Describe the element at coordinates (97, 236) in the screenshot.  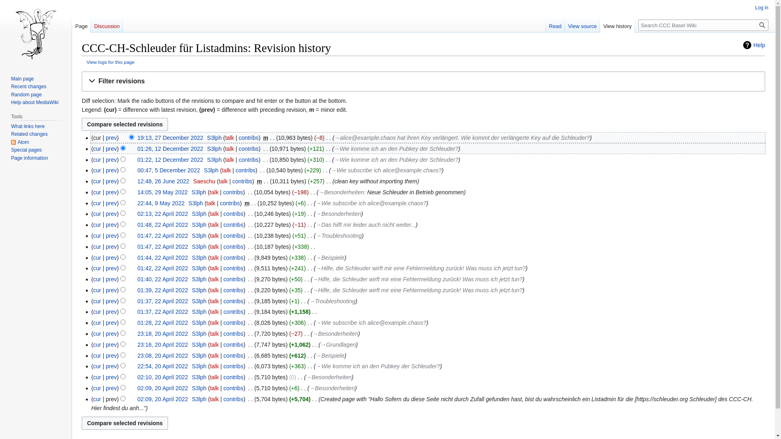
I see `cur` at that location.